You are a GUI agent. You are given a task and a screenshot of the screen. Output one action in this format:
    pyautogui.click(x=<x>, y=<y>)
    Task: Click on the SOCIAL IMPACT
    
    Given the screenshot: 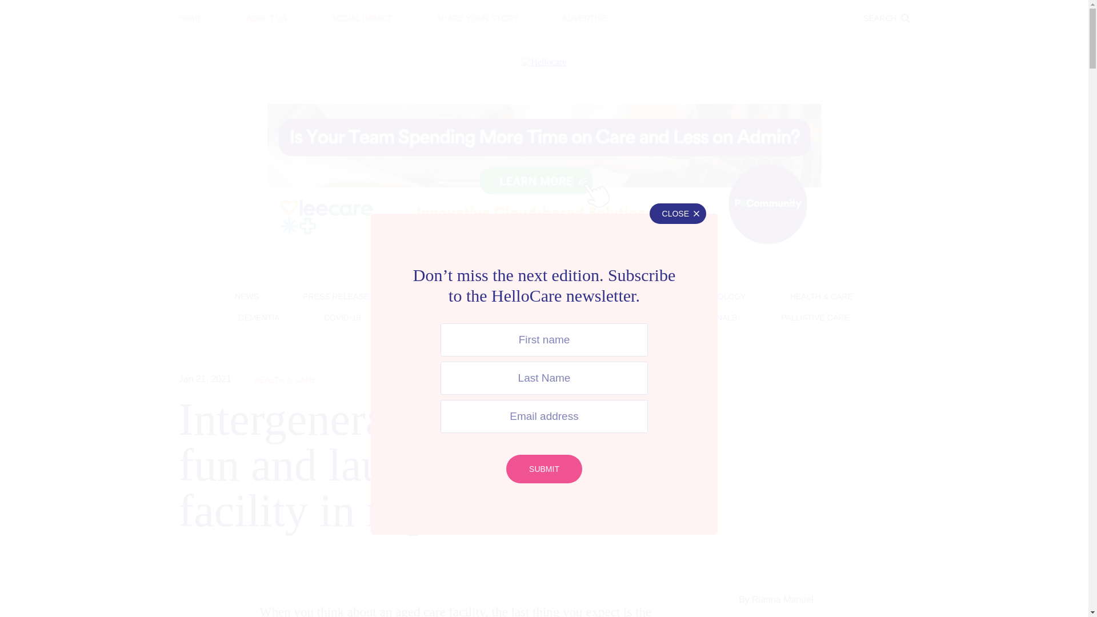 What is the action you would take?
    pyautogui.click(x=362, y=18)
    